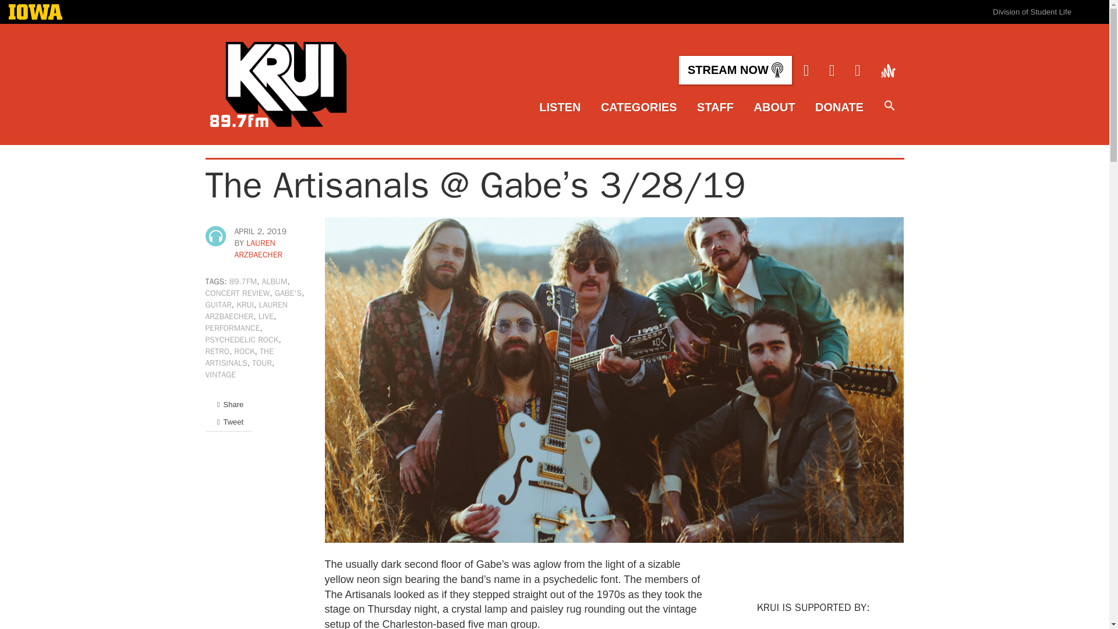 Image resolution: width=1118 pixels, height=629 pixels. What do you see at coordinates (715, 107) in the screenshot?
I see `STAFF` at bounding box center [715, 107].